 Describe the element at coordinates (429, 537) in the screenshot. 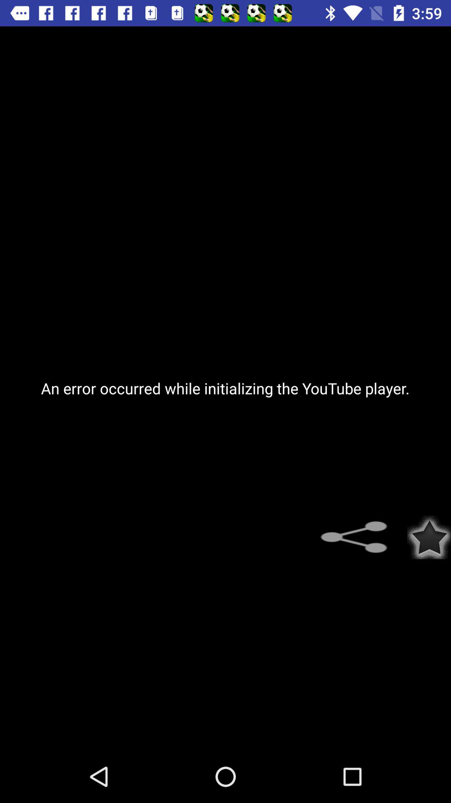

I see `tap icon below the an error occurred icon` at that location.